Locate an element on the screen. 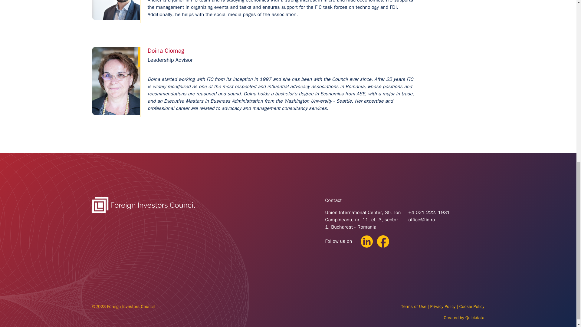 The image size is (581, 327). Terms of Use is located at coordinates (413, 306).